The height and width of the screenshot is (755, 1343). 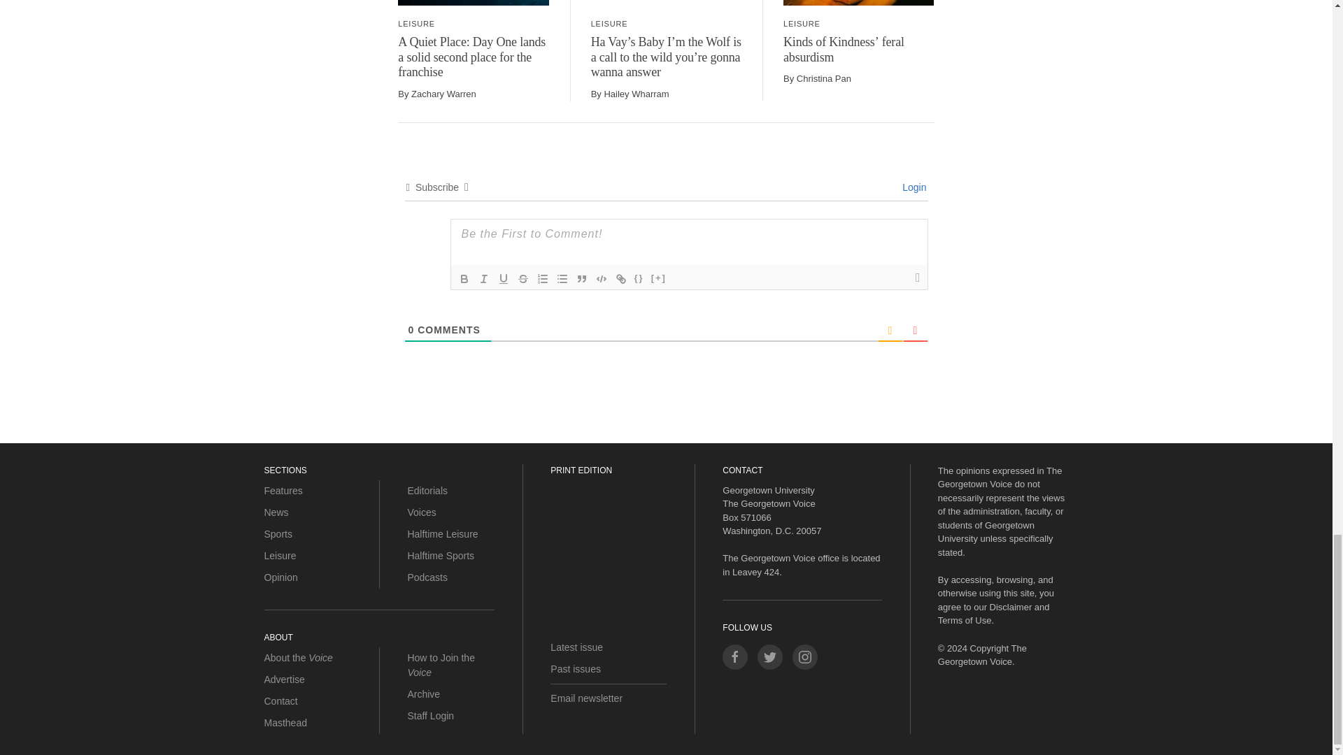 What do you see at coordinates (636, 94) in the screenshot?
I see `Posts by Hailey Wharram` at bounding box center [636, 94].